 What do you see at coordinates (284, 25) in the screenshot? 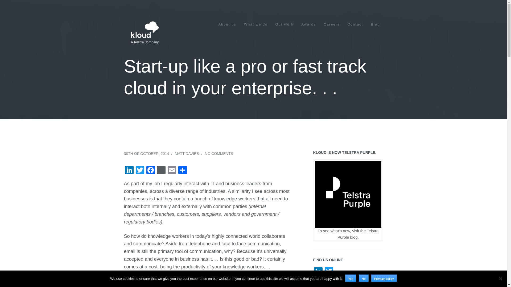
I see `Our work` at bounding box center [284, 25].